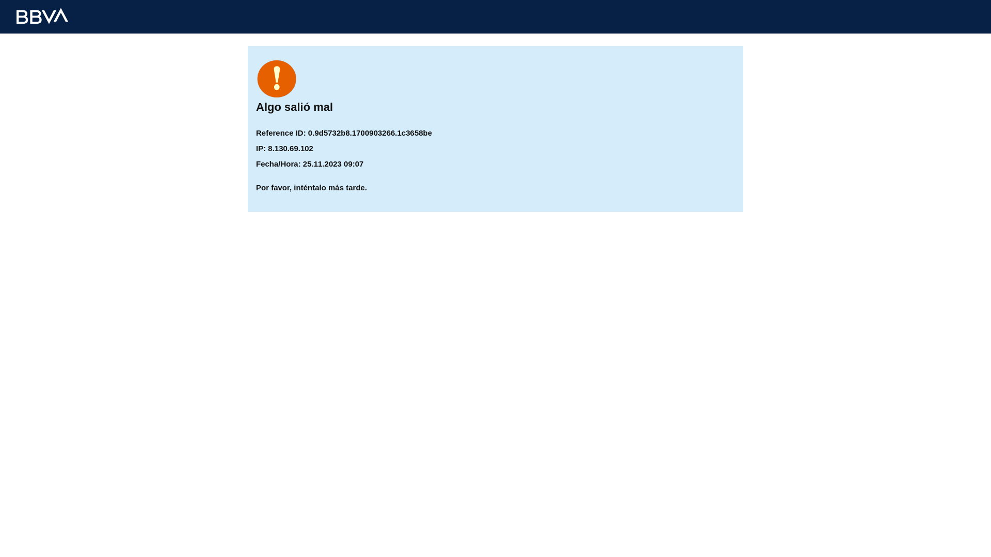  What do you see at coordinates (42, 16) in the screenshot?
I see `LOGO BBVA` at bounding box center [42, 16].